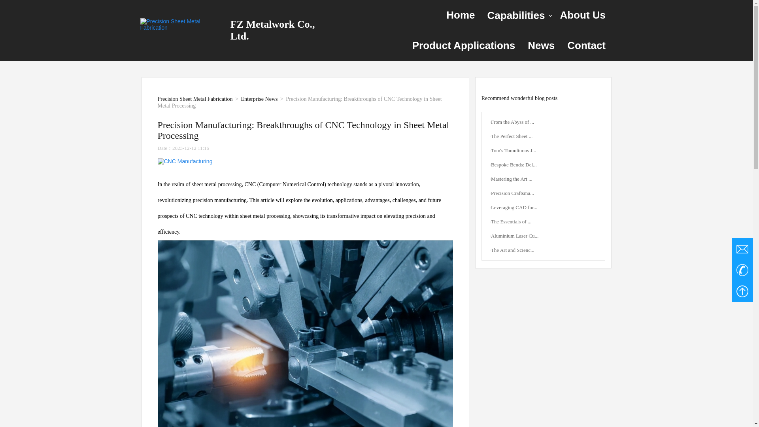  Describe the element at coordinates (581, 122) in the screenshot. I see `From the Abyss of ...` at that location.